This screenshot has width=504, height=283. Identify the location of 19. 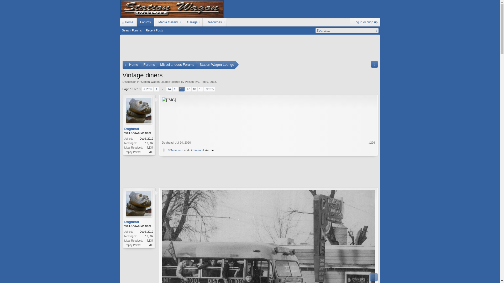
(201, 89).